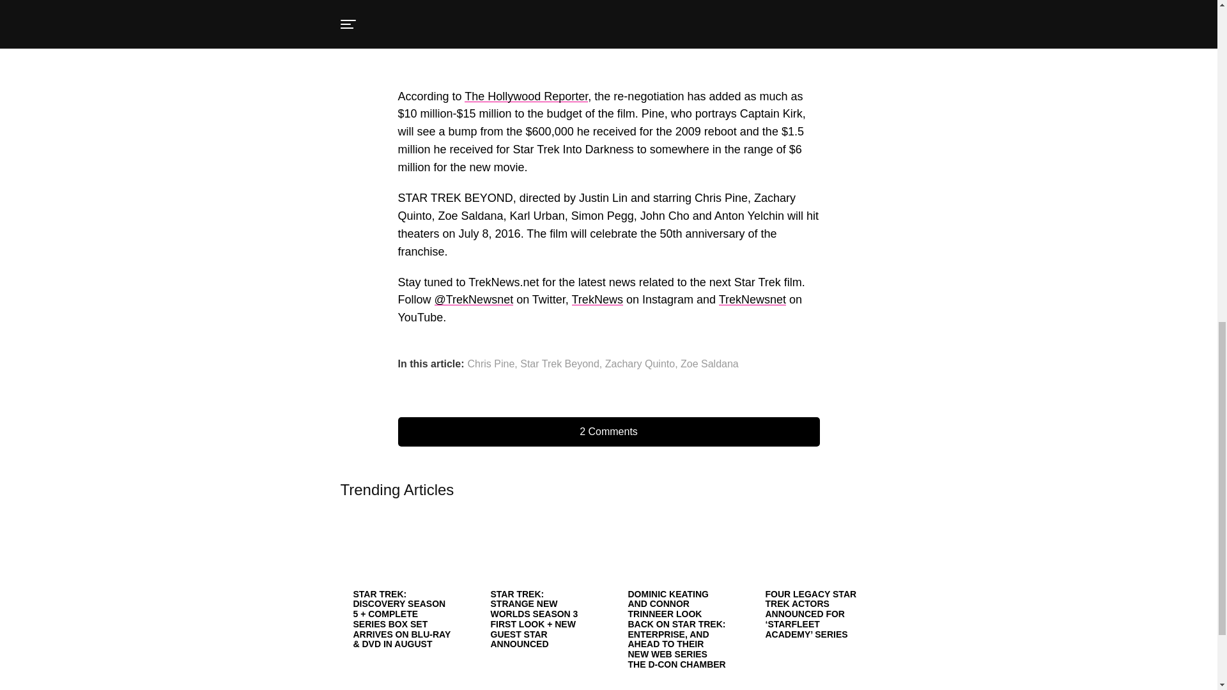 This screenshot has height=690, width=1227. What do you see at coordinates (709, 364) in the screenshot?
I see `Zoe Saldana` at bounding box center [709, 364].